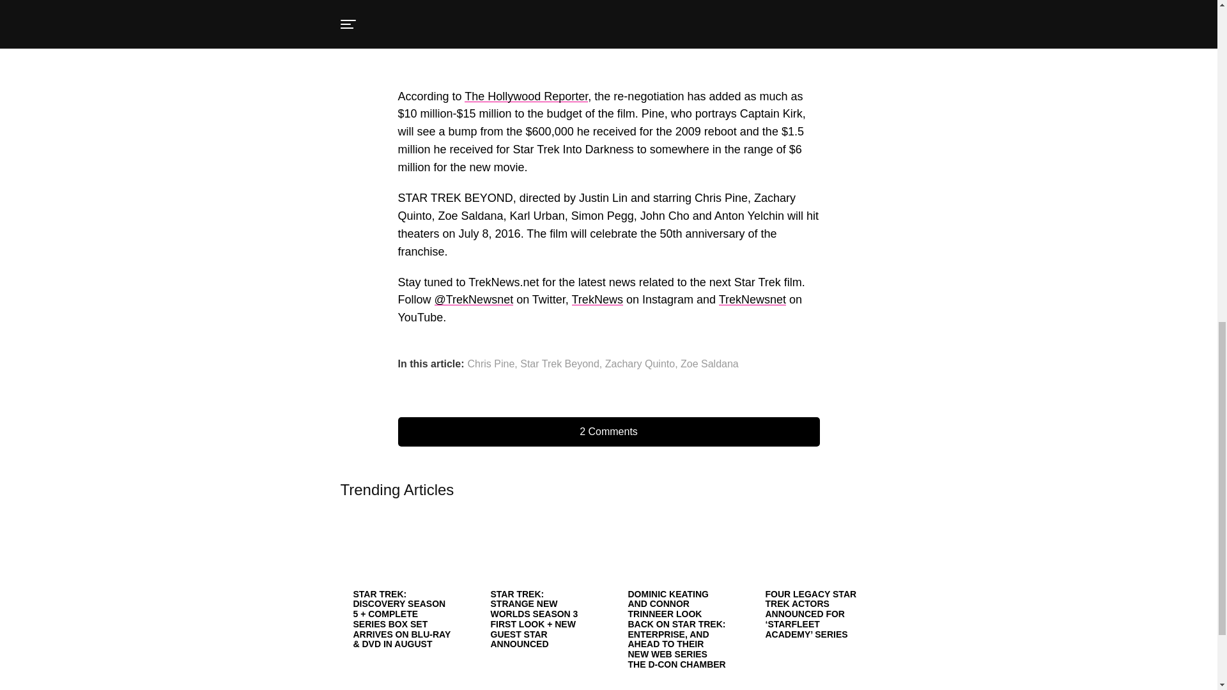 This screenshot has height=690, width=1227. What do you see at coordinates (709, 364) in the screenshot?
I see `Zoe Saldana` at bounding box center [709, 364].